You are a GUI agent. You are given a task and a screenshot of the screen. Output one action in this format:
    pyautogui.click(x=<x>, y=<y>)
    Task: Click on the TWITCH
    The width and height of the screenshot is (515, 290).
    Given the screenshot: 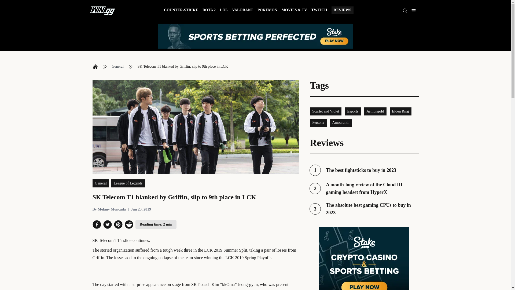 What is the action you would take?
    pyautogui.click(x=364, y=209)
    